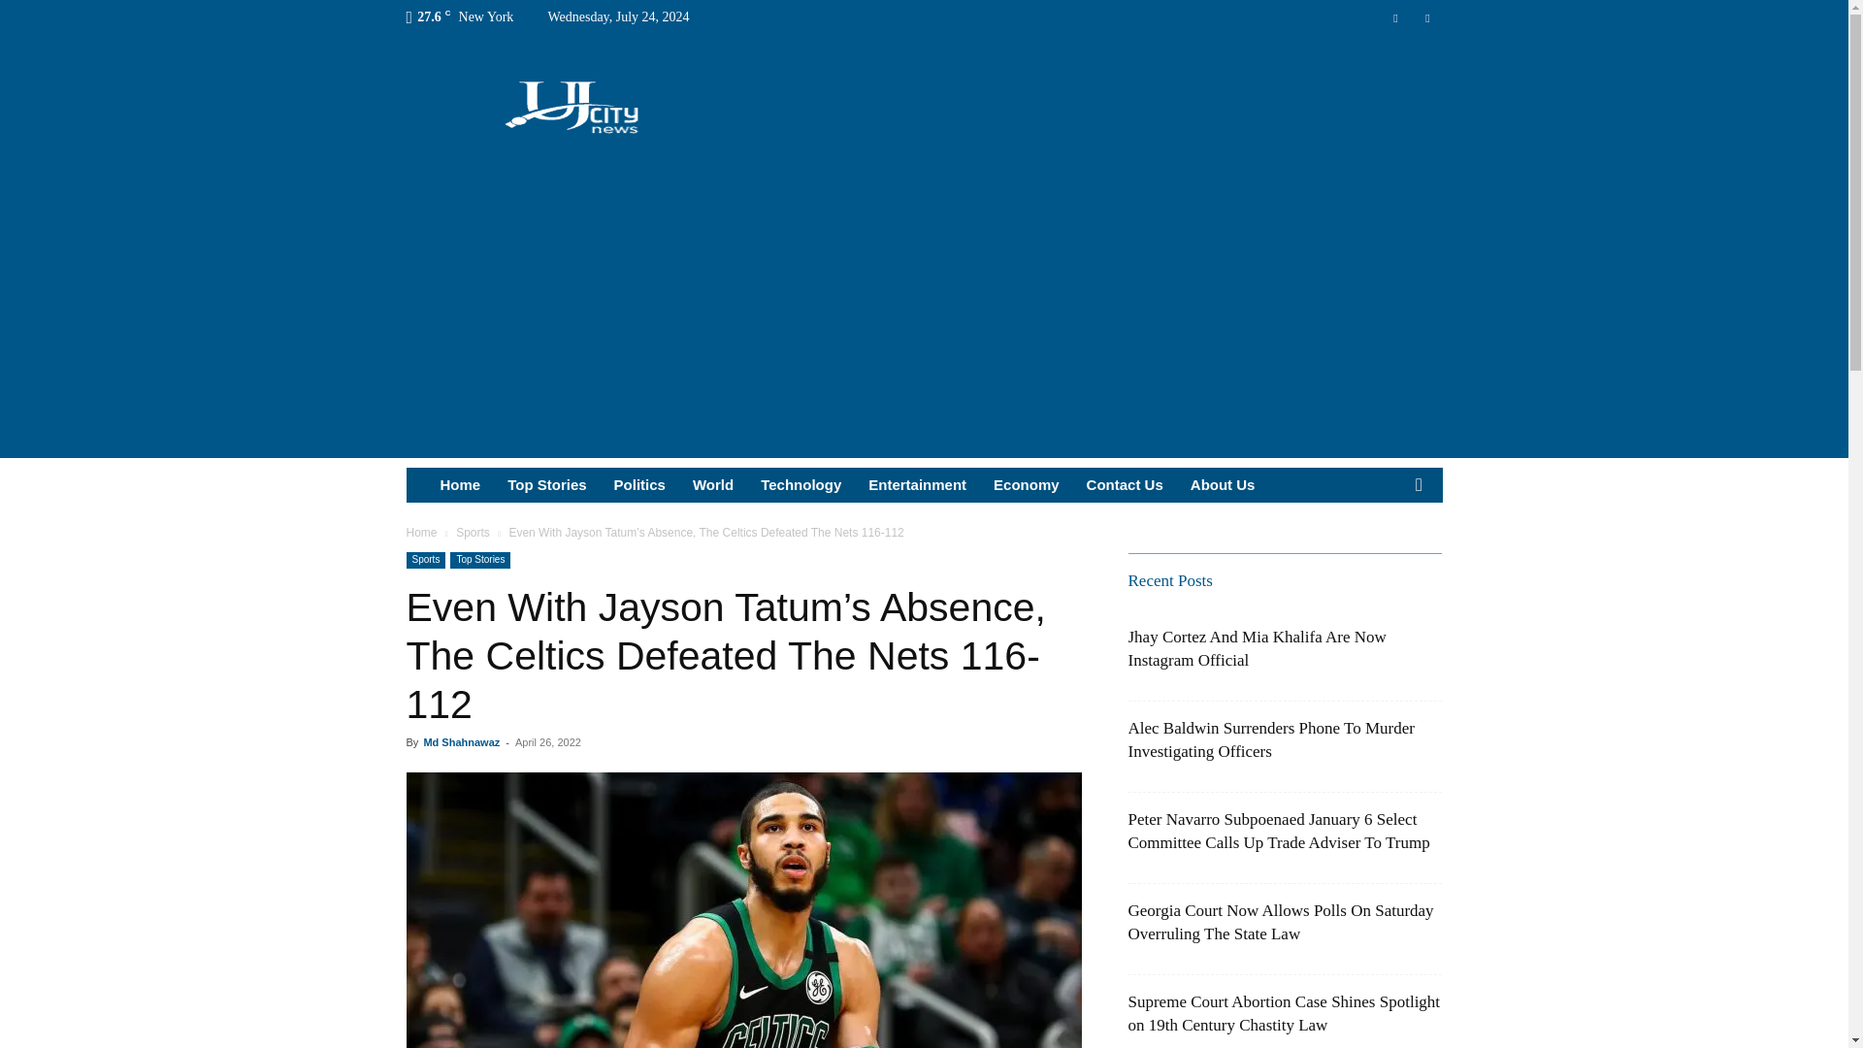  What do you see at coordinates (572, 105) in the screenshot?
I see `The Union Journal` at bounding box center [572, 105].